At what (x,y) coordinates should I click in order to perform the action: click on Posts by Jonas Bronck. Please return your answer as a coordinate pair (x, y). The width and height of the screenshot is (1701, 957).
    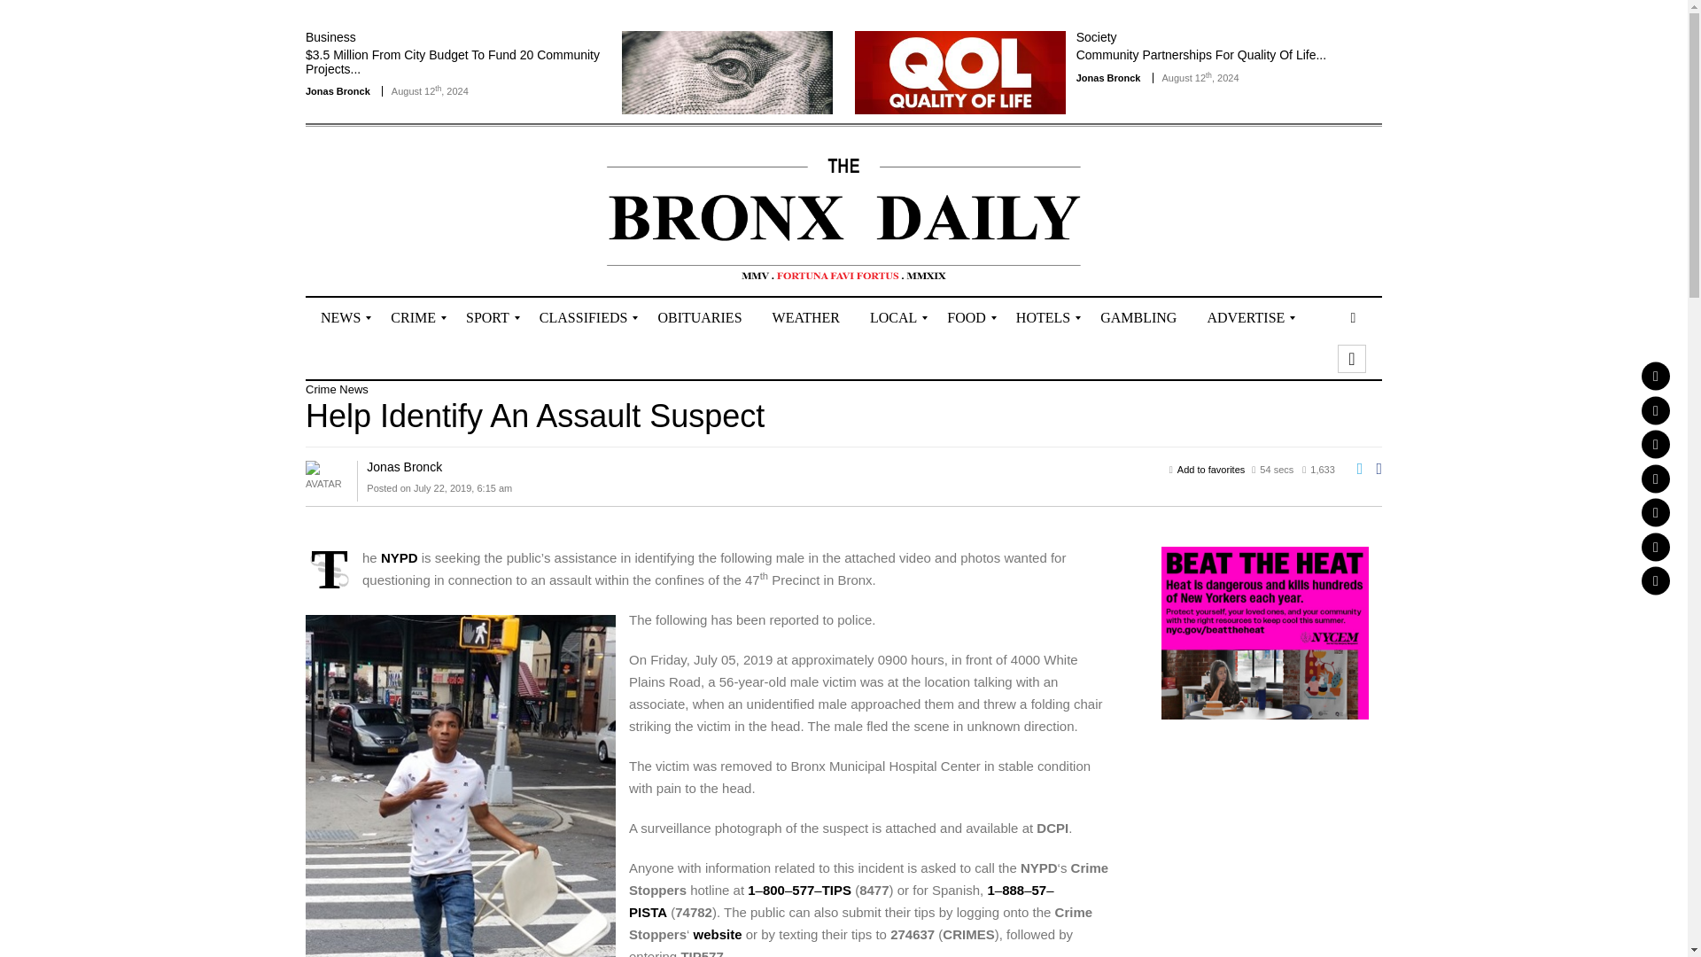
    Looking at the image, I should click on (1109, 78).